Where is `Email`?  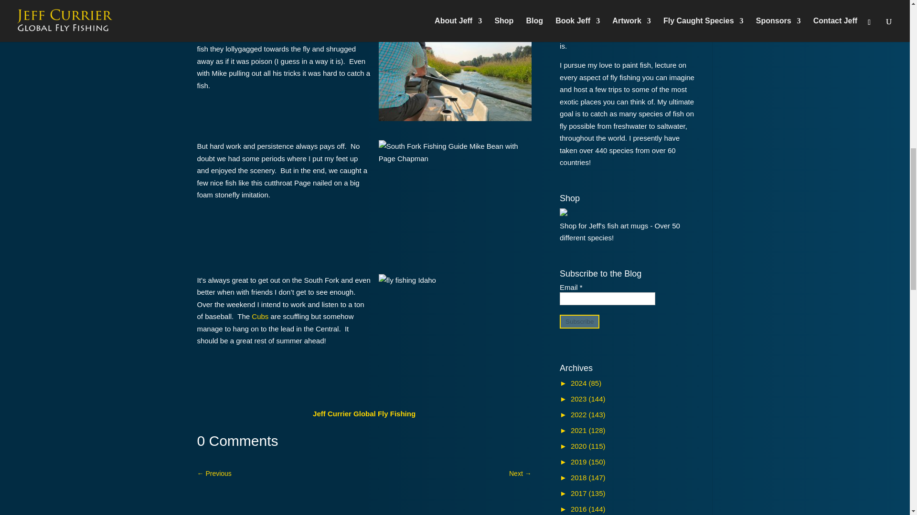 Email is located at coordinates (608, 299).